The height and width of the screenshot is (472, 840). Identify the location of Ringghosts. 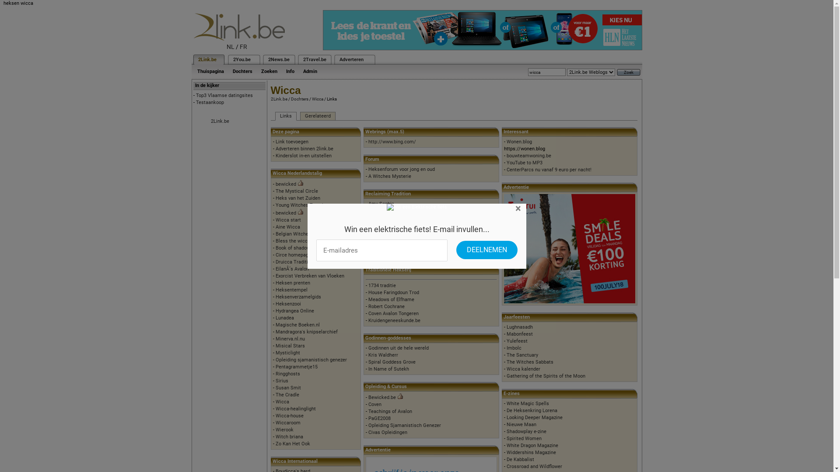
(288, 374).